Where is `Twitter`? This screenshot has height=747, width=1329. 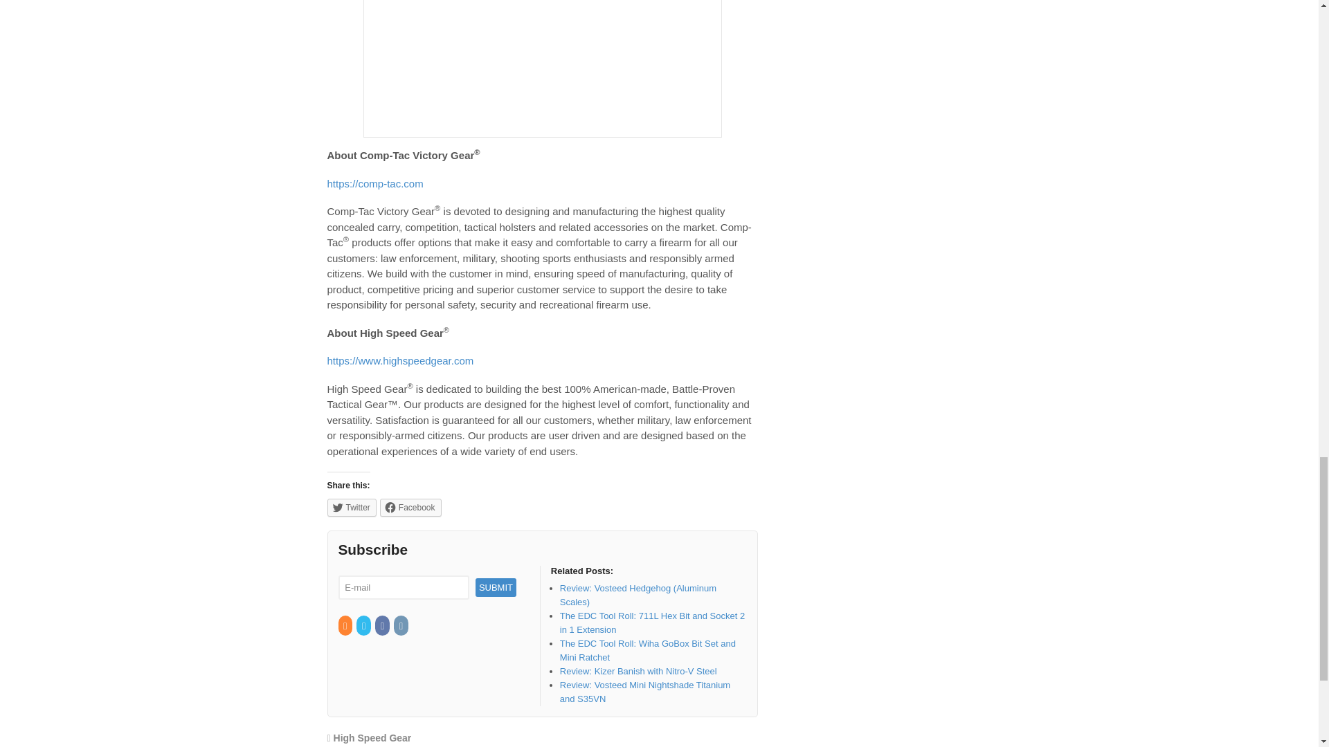
Twitter is located at coordinates (352, 508).